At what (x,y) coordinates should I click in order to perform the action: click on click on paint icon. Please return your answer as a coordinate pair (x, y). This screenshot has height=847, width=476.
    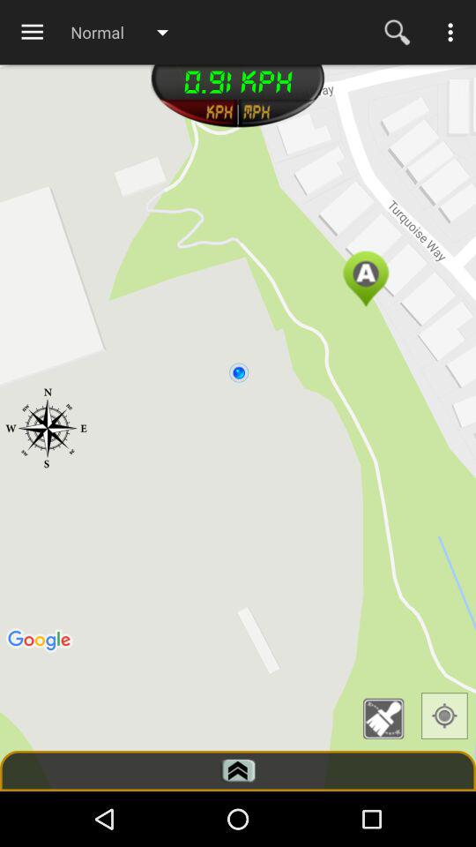
    Looking at the image, I should click on (389, 718).